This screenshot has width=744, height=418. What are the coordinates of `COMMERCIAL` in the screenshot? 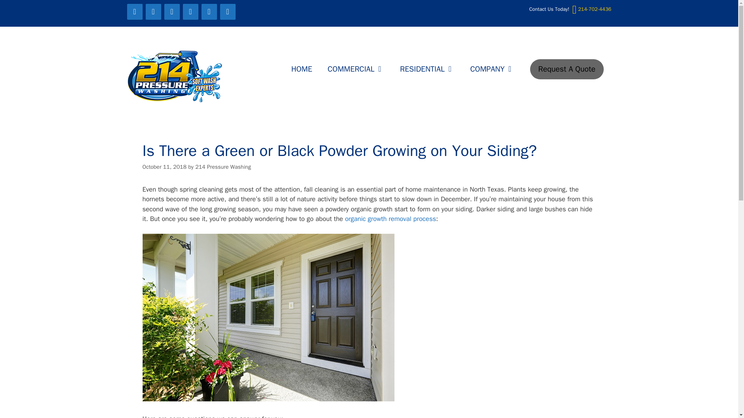 It's located at (356, 69).